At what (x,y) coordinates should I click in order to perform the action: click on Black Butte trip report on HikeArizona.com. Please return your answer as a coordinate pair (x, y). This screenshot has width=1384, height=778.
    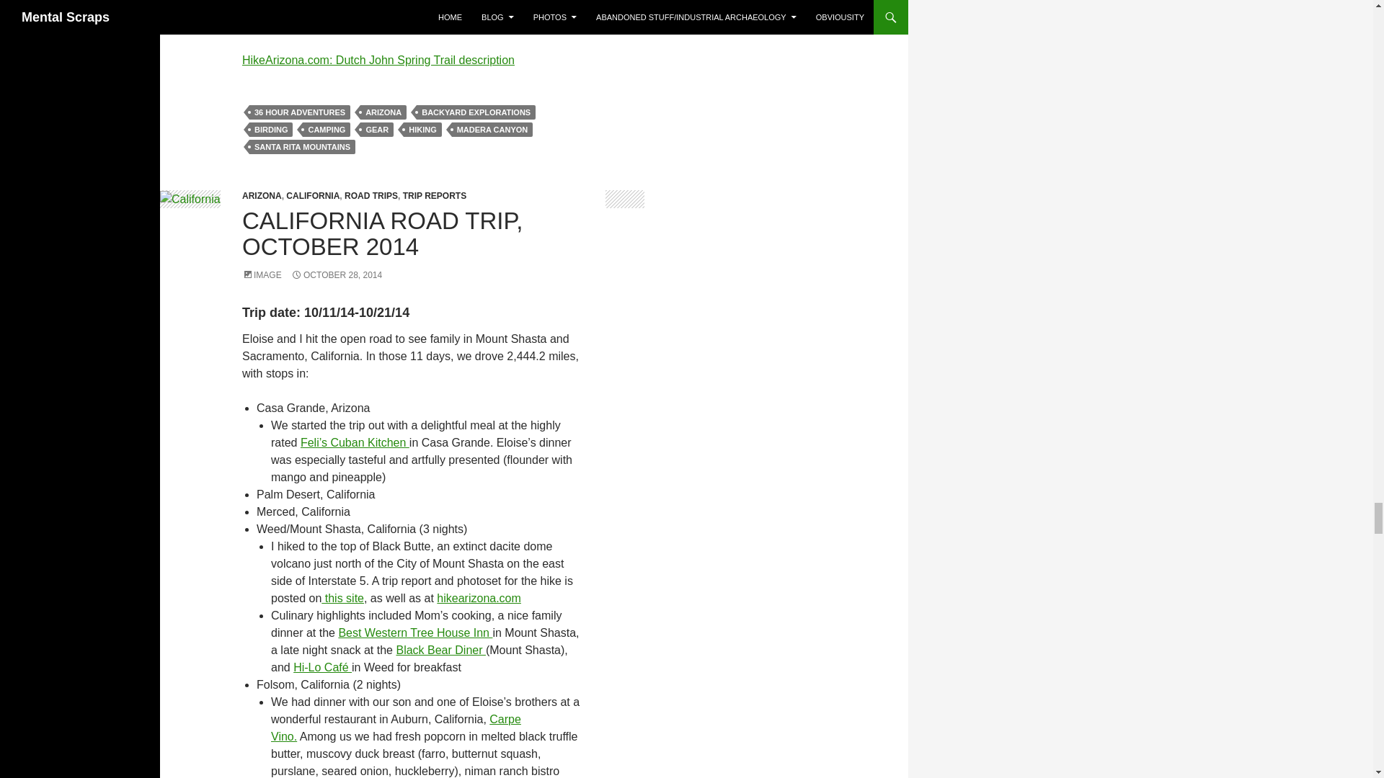
    Looking at the image, I should click on (479, 598).